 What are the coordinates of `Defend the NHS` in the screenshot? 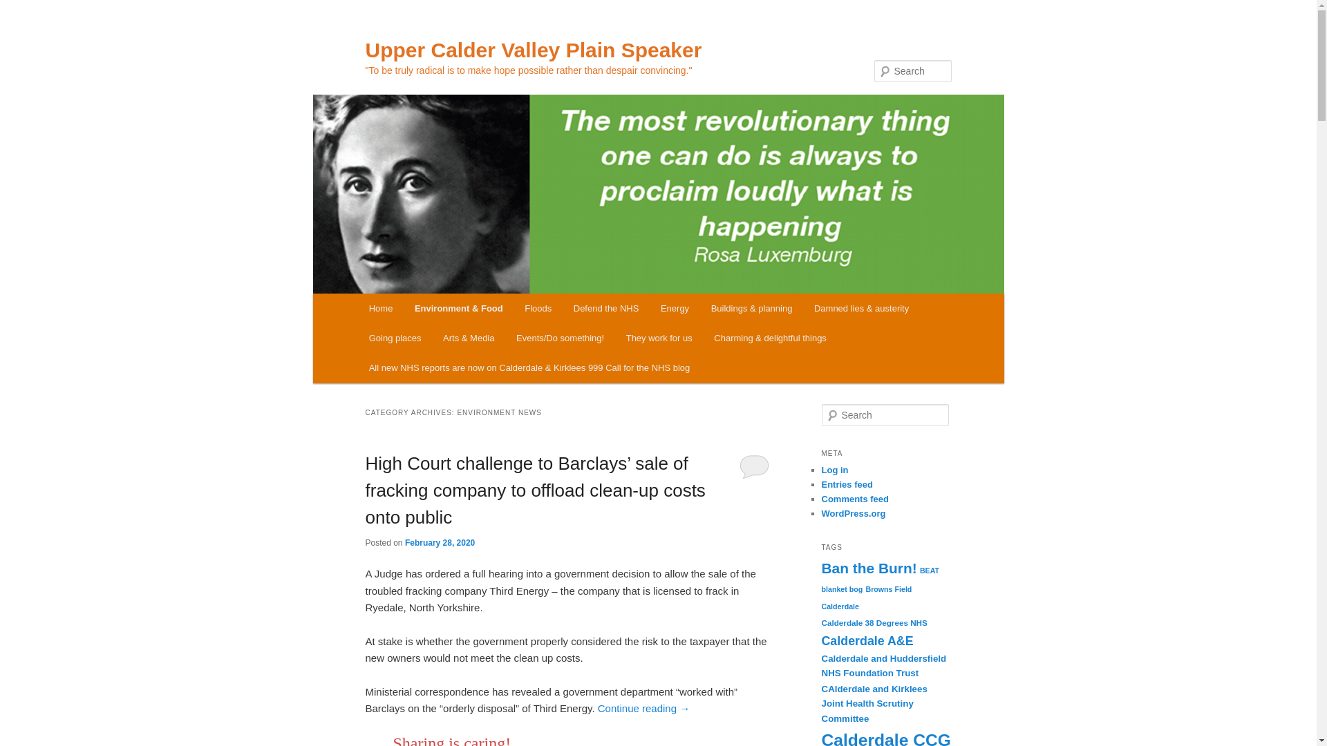 It's located at (606, 308).